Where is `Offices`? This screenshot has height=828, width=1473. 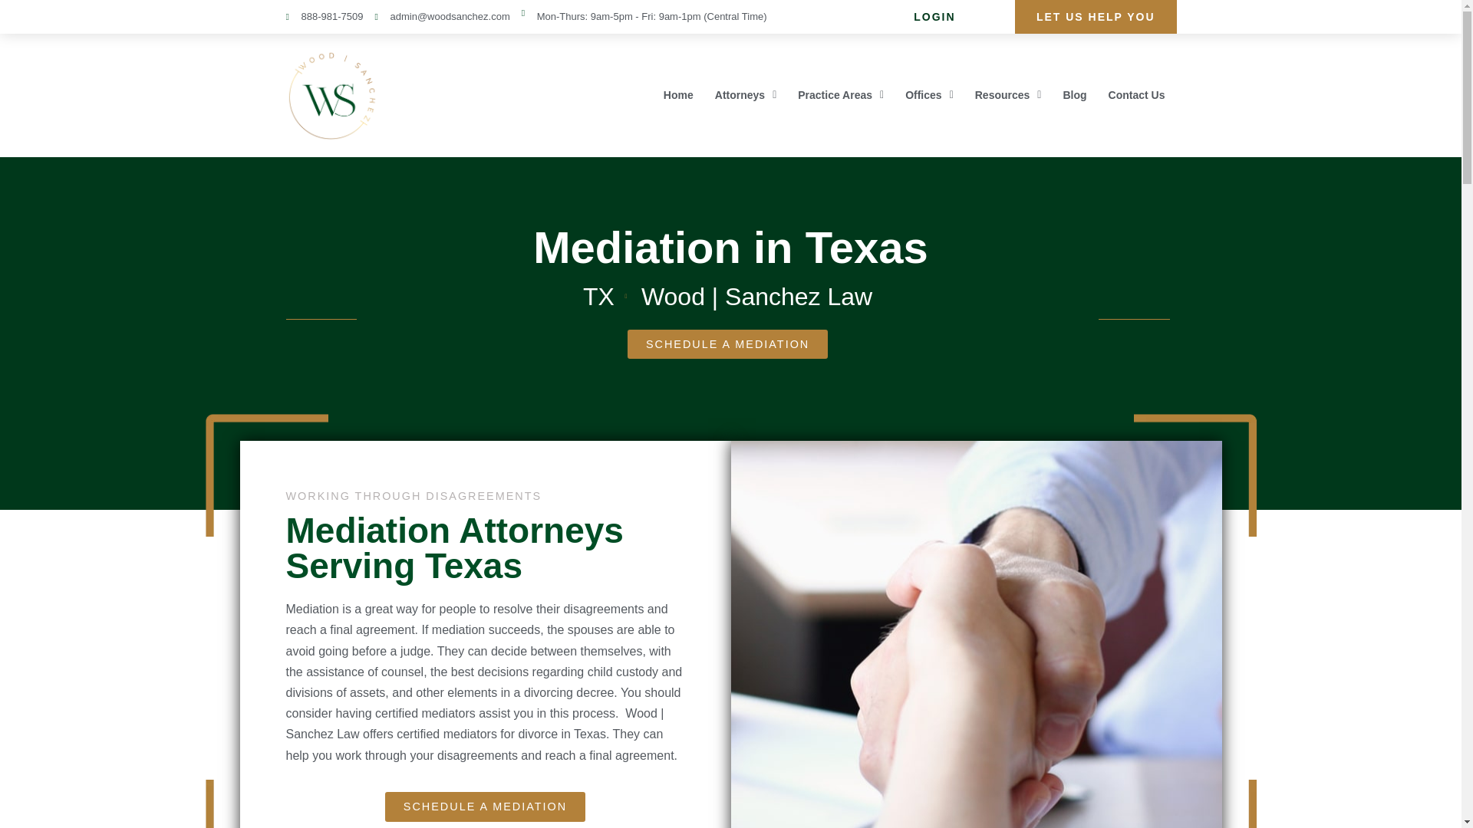 Offices is located at coordinates (929, 90).